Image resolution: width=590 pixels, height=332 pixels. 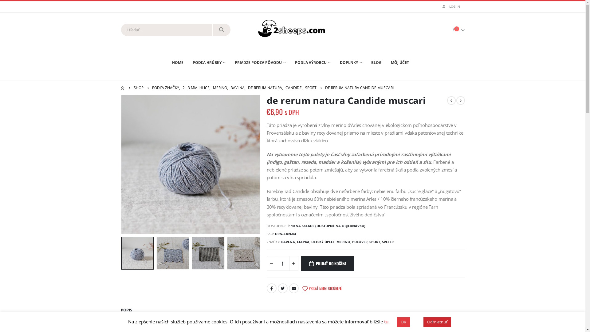 What do you see at coordinates (293, 263) in the screenshot?
I see `+` at bounding box center [293, 263].